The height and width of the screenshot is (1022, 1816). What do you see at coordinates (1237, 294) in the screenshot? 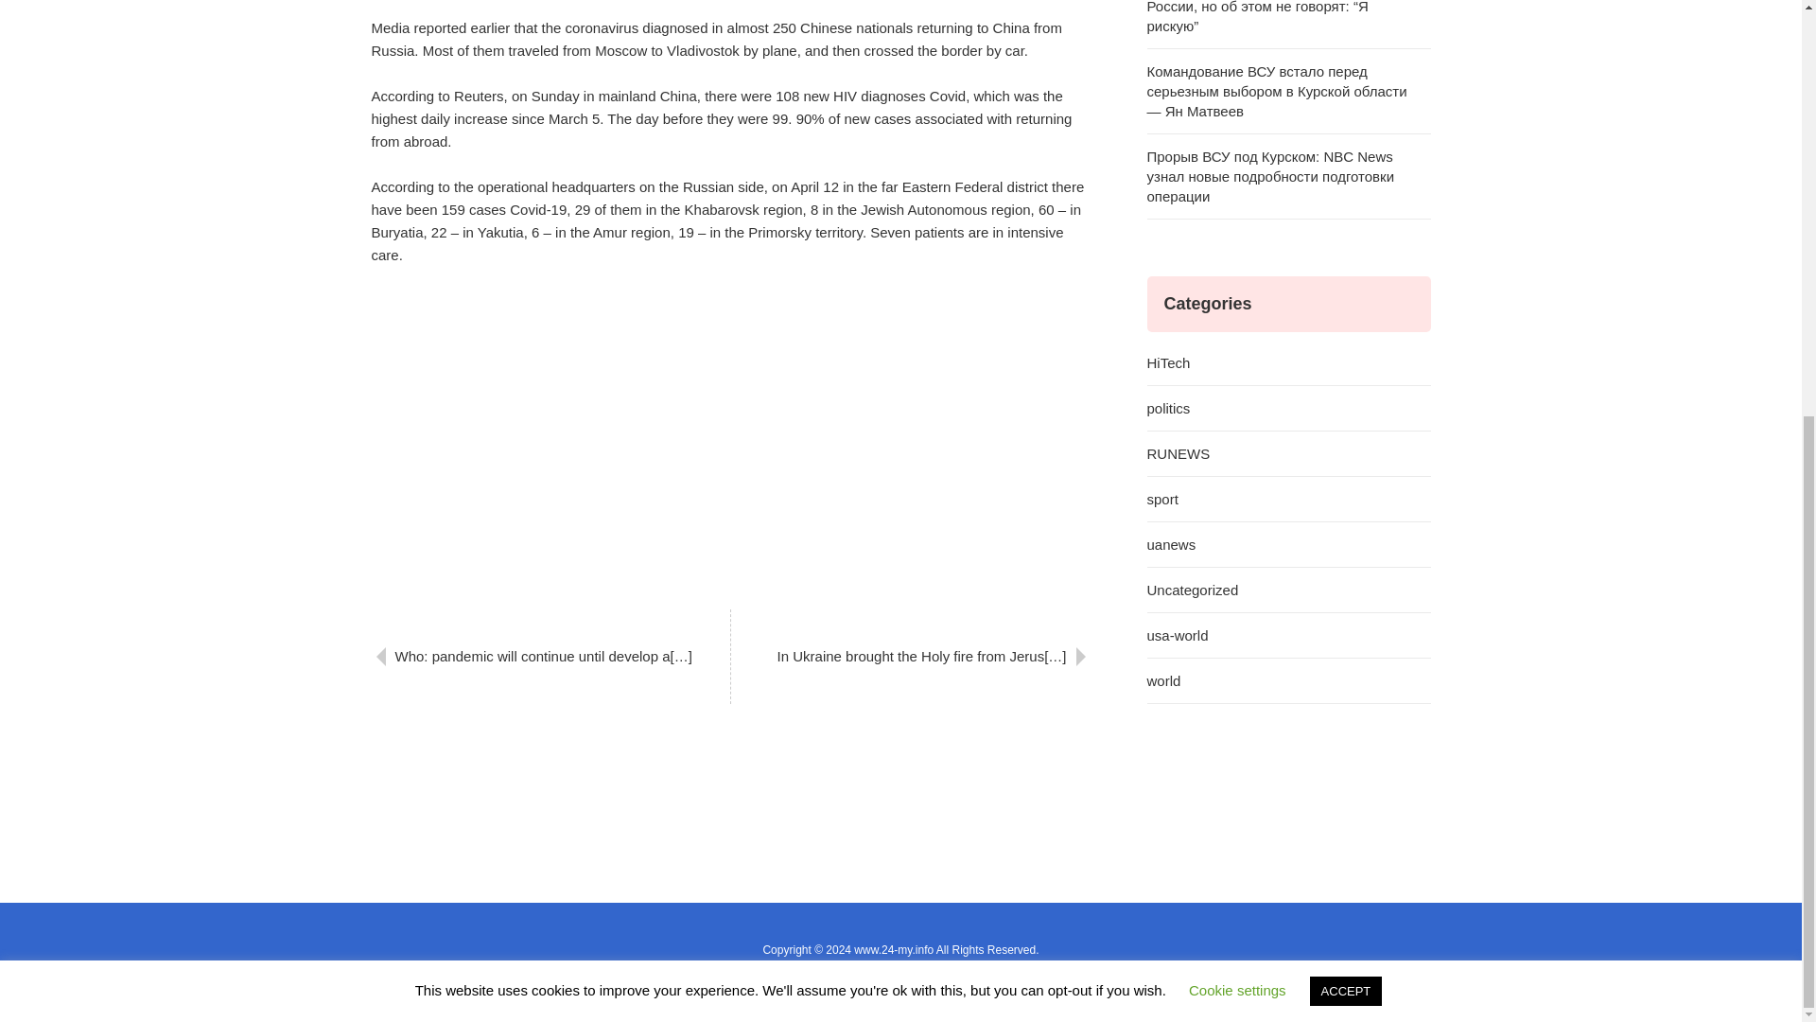
I see `Cookie settings` at bounding box center [1237, 294].